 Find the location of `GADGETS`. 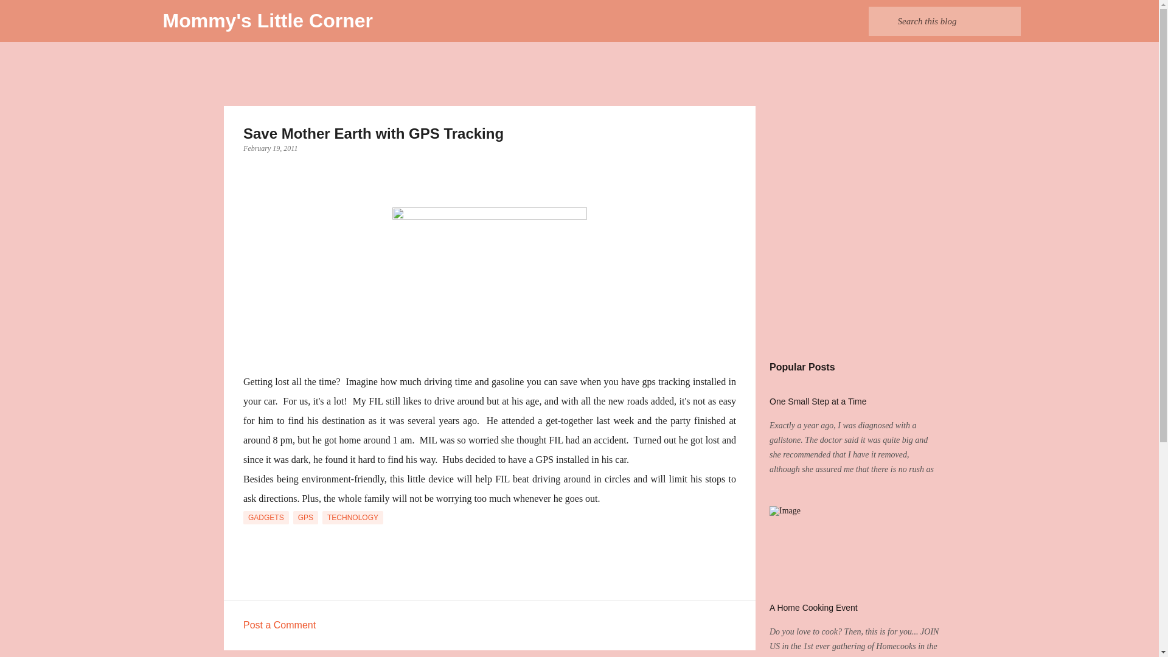

GADGETS is located at coordinates (265, 517).